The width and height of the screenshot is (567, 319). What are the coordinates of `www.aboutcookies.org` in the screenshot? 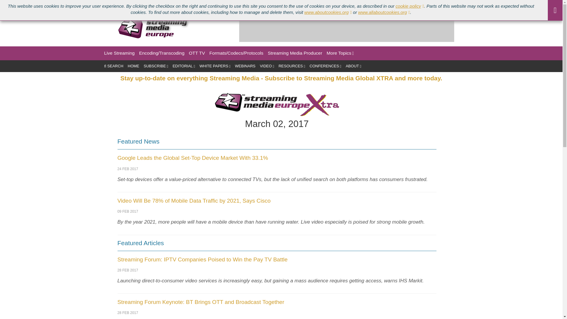 It's located at (328, 12).